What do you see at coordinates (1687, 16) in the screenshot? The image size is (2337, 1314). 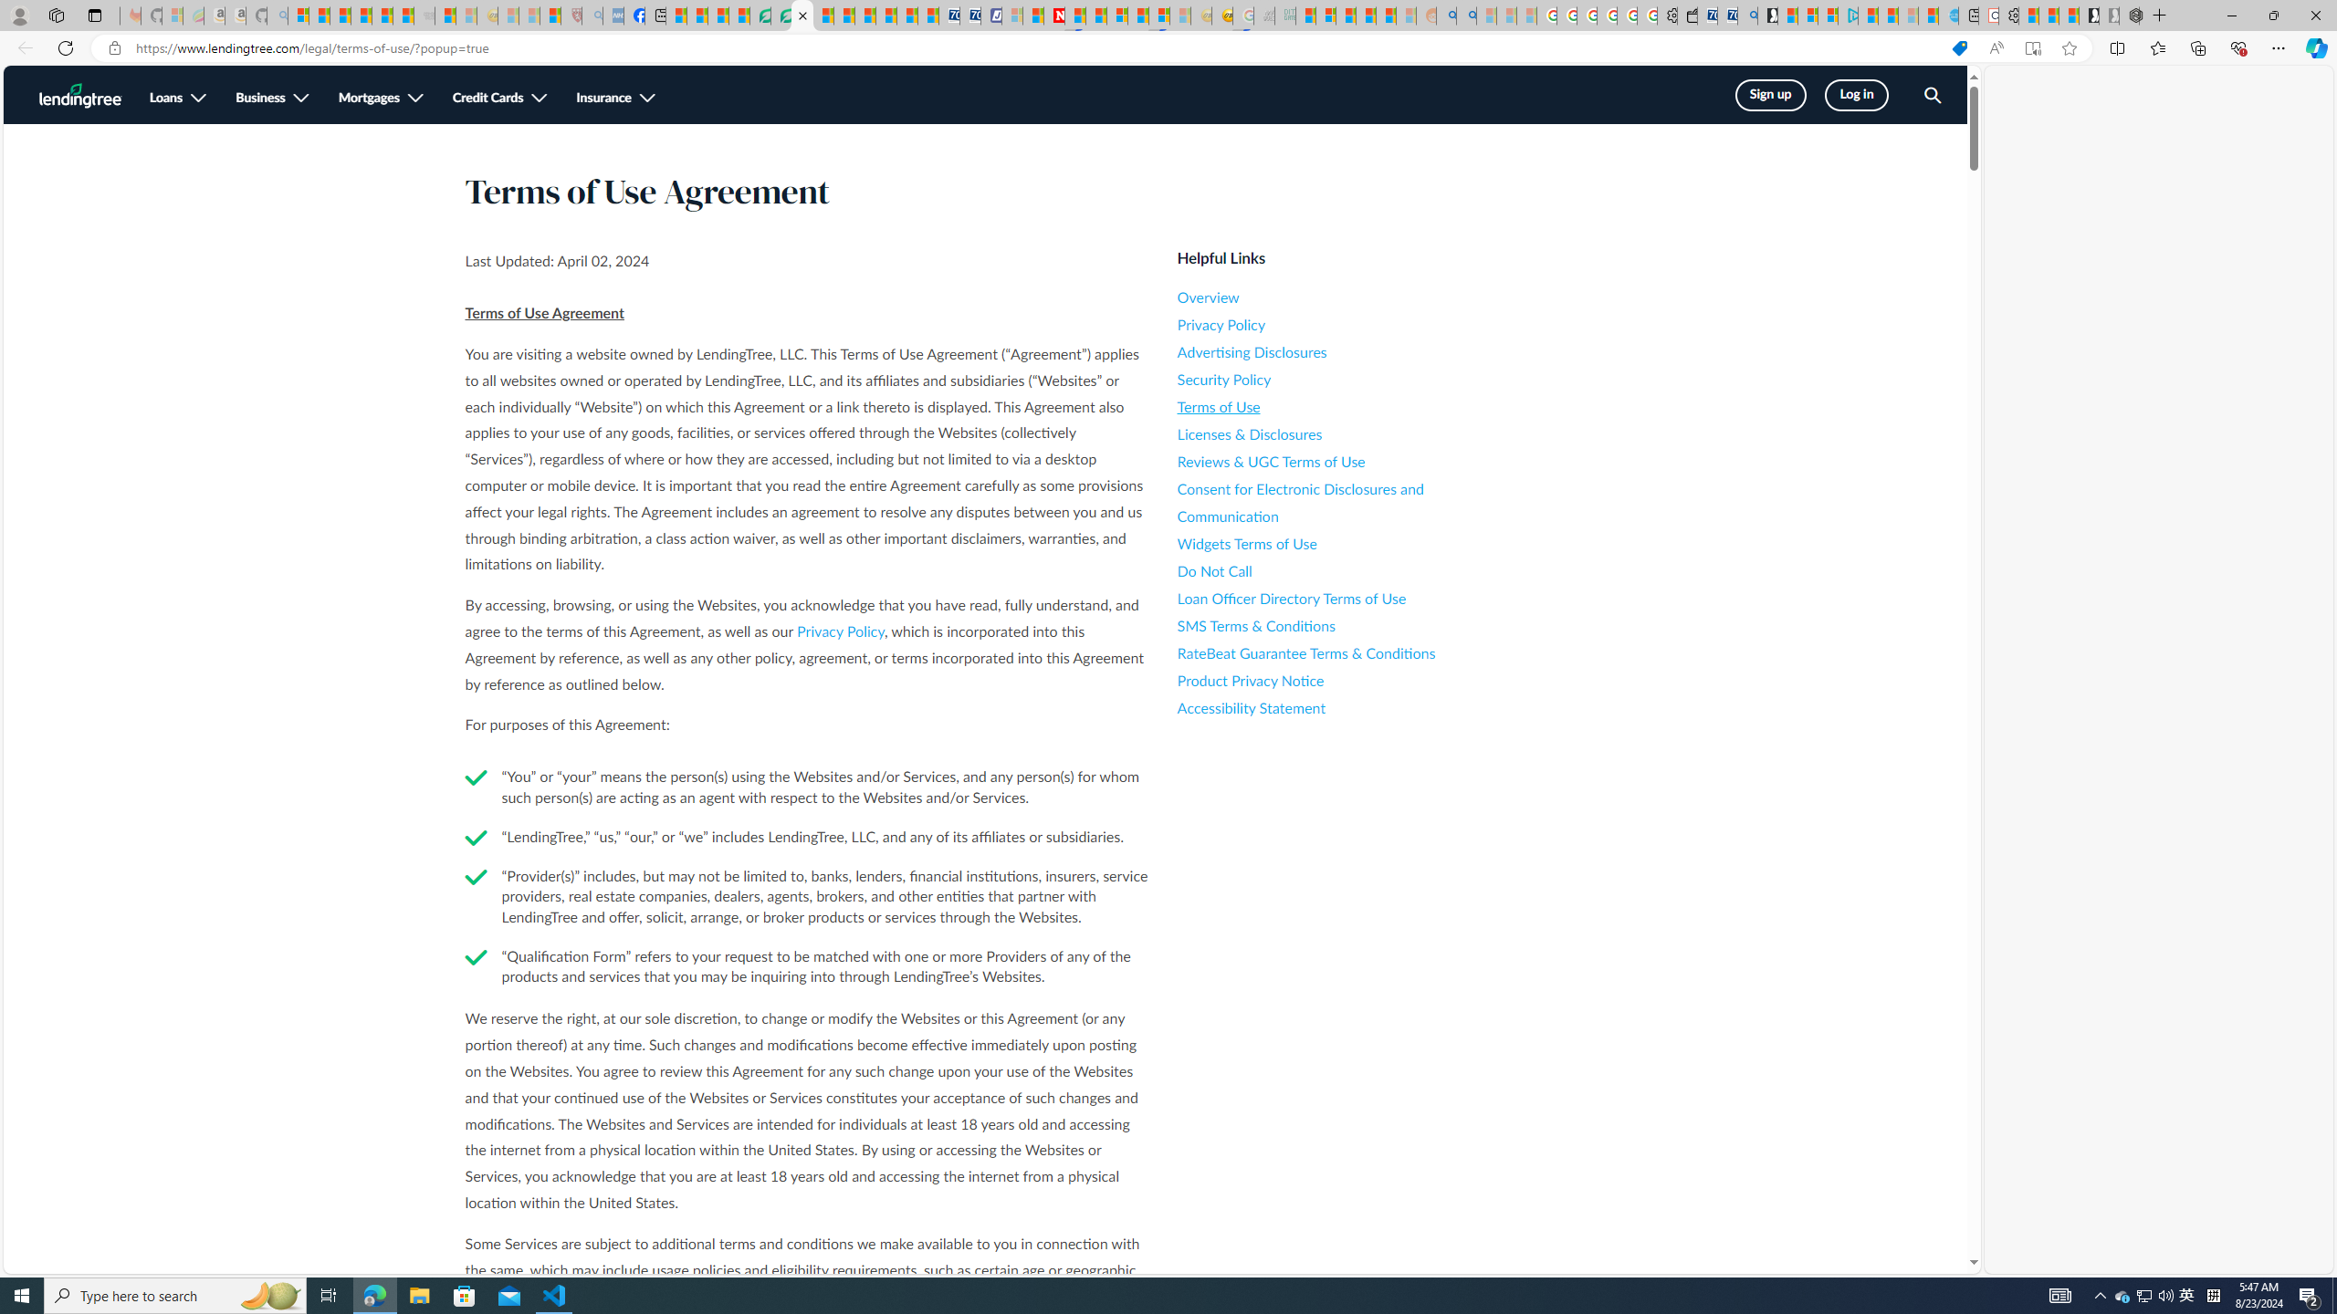 I see `Wallet` at bounding box center [1687, 16].